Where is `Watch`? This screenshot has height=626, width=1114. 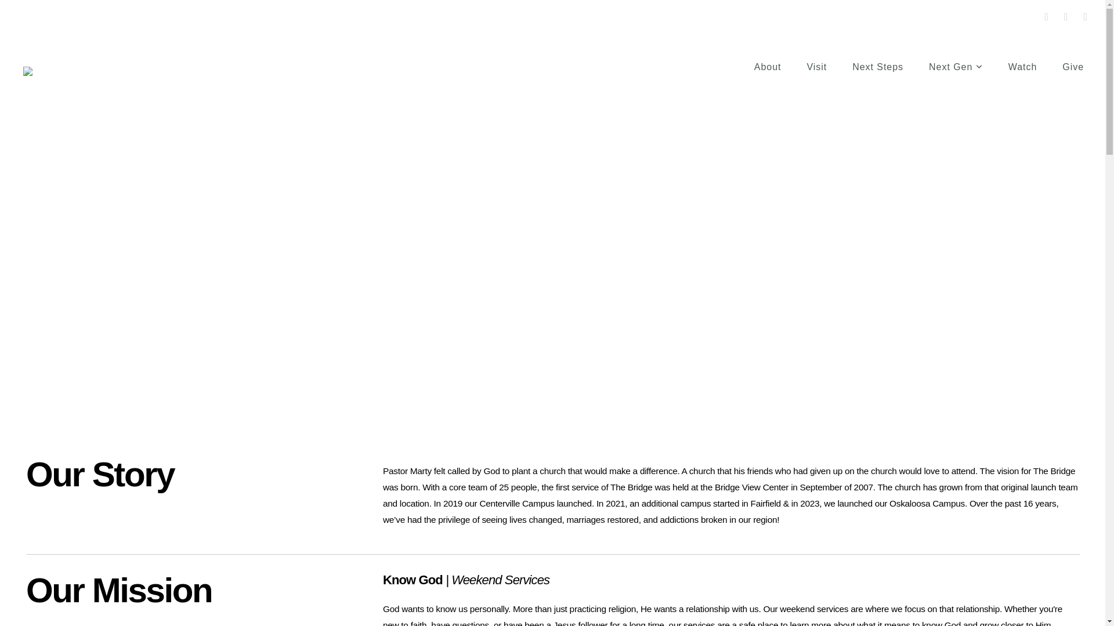
Watch is located at coordinates (1023, 67).